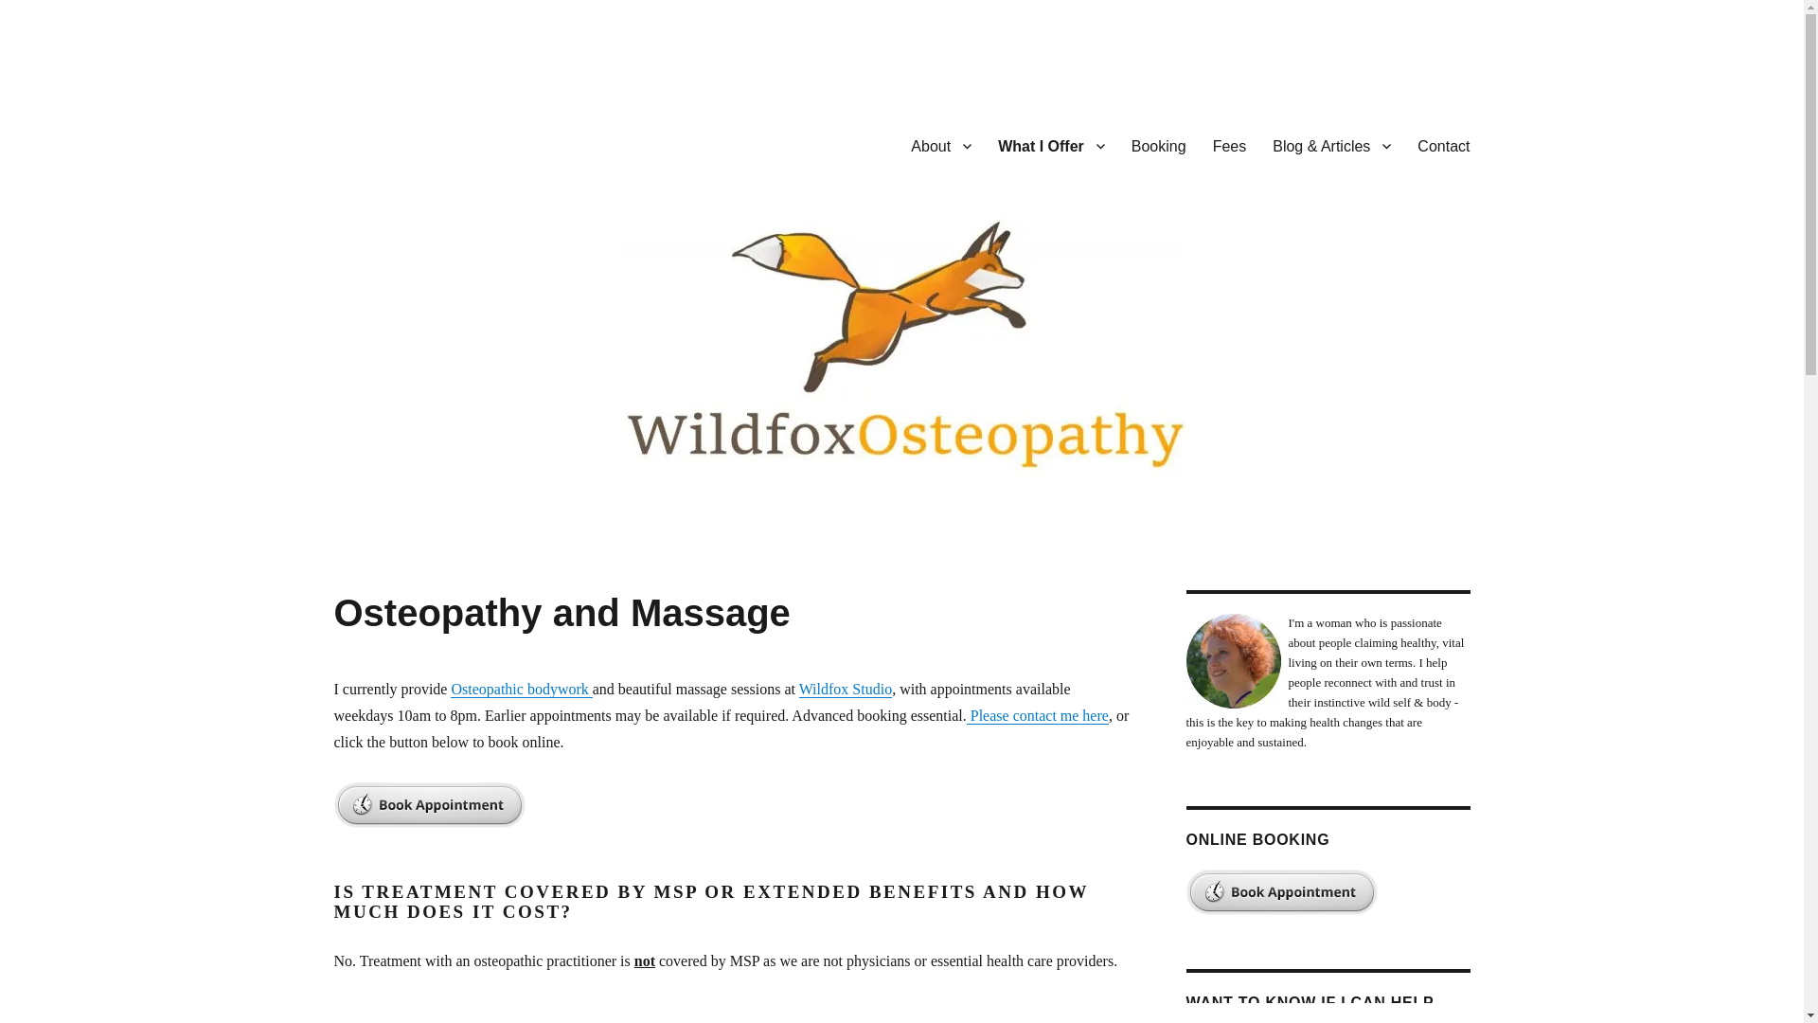  What do you see at coordinates (1443, 145) in the screenshot?
I see `Contact` at bounding box center [1443, 145].